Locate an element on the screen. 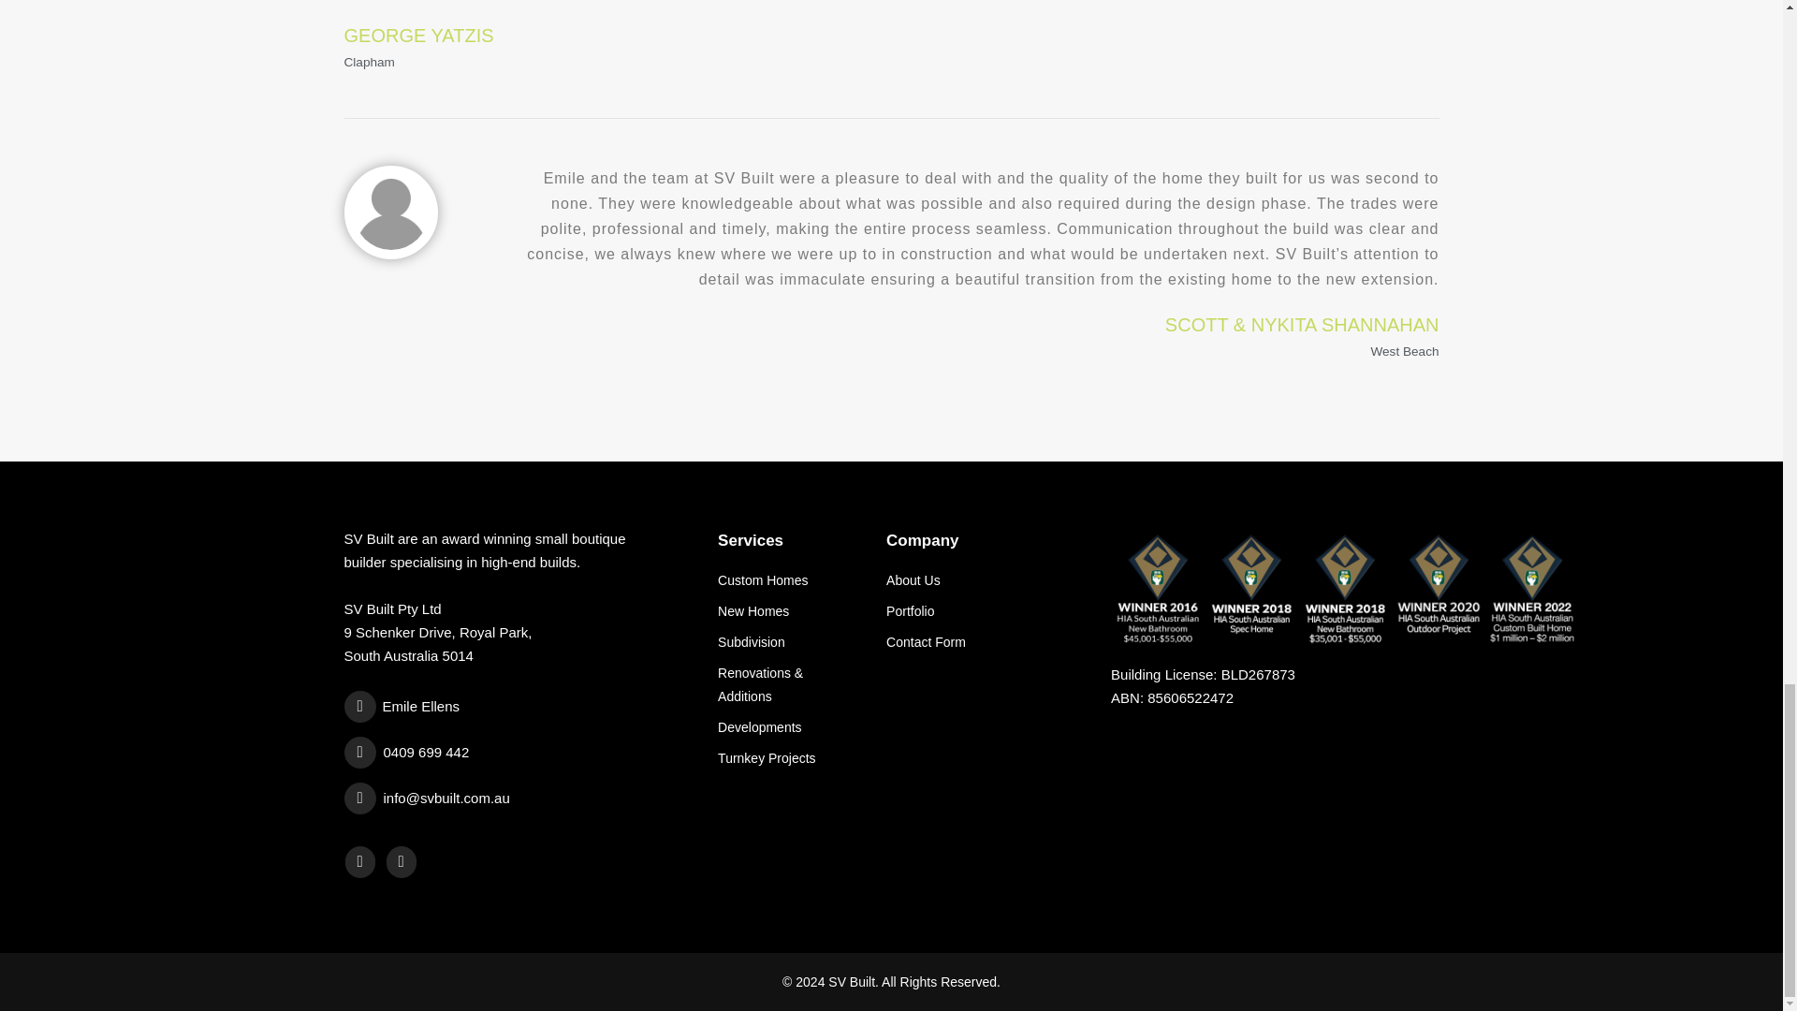 This screenshot has width=1797, height=1011. Custom Builders Adelaide is located at coordinates (788, 580).